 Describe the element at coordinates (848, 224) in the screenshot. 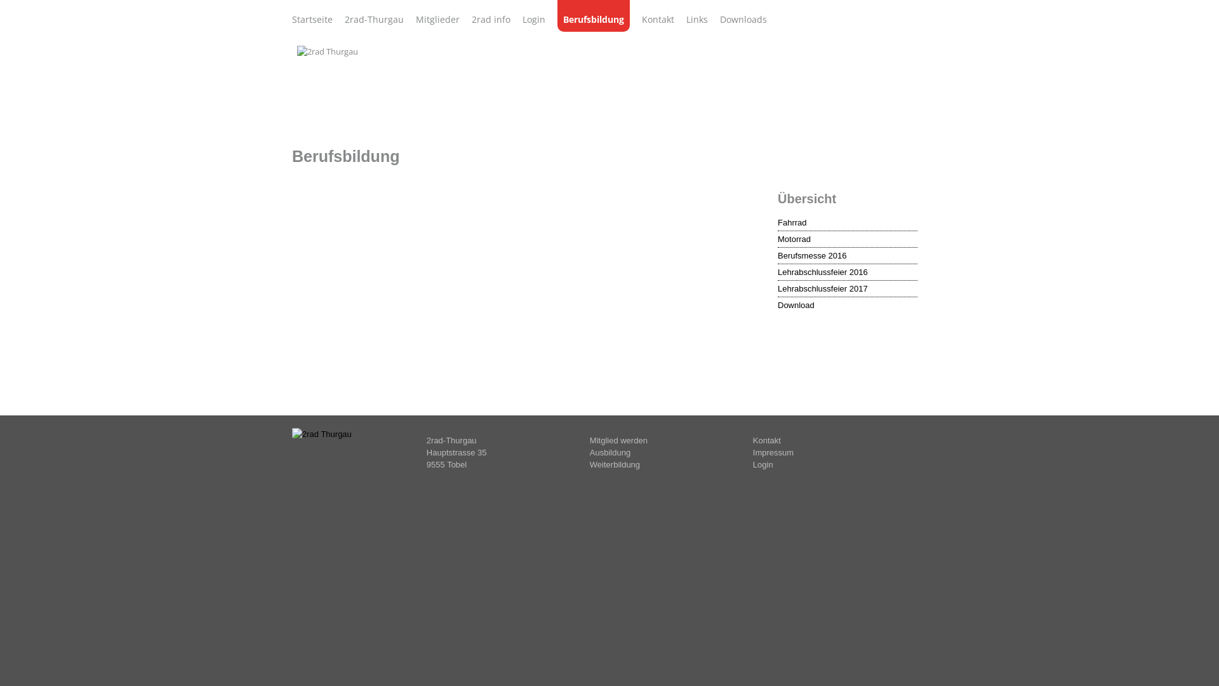

I see `Fahrrad` at that location.